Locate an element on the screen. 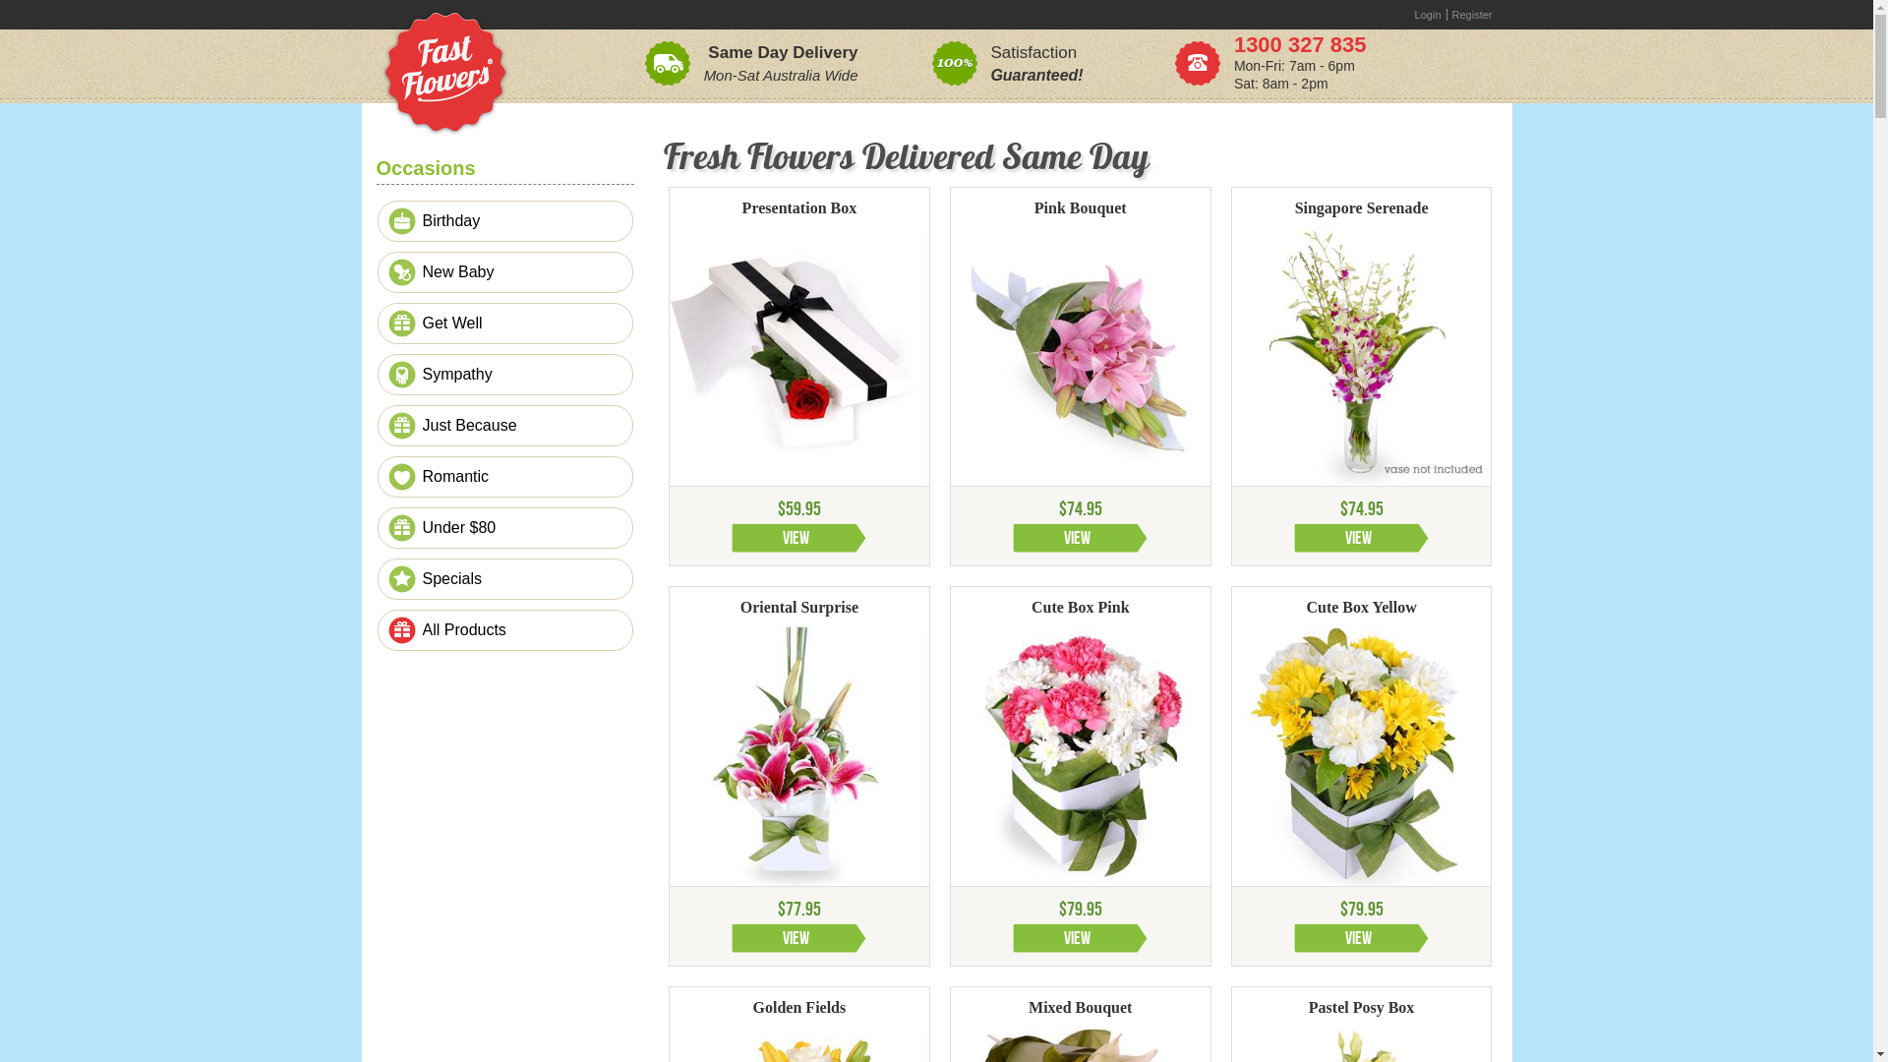 This screenshot has height=1062, width=1888. All Products is located at coordinates (509, 630).